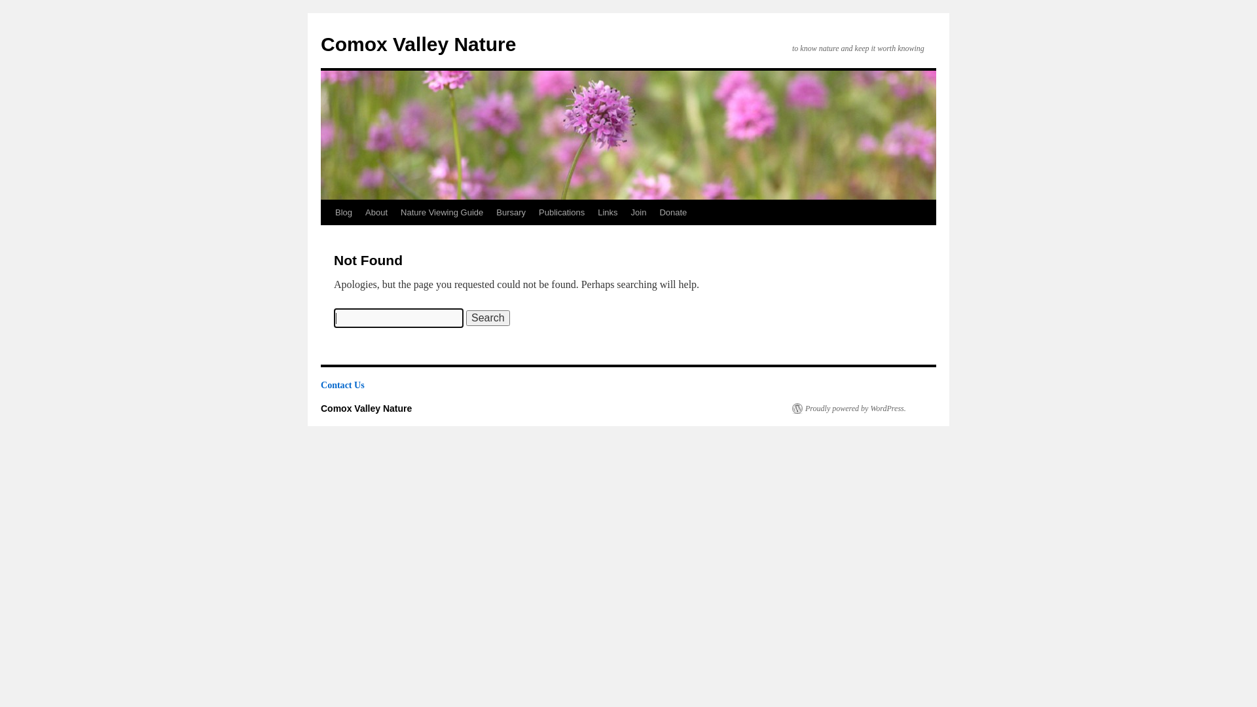  I want to click on Blog, so click(344, 213).